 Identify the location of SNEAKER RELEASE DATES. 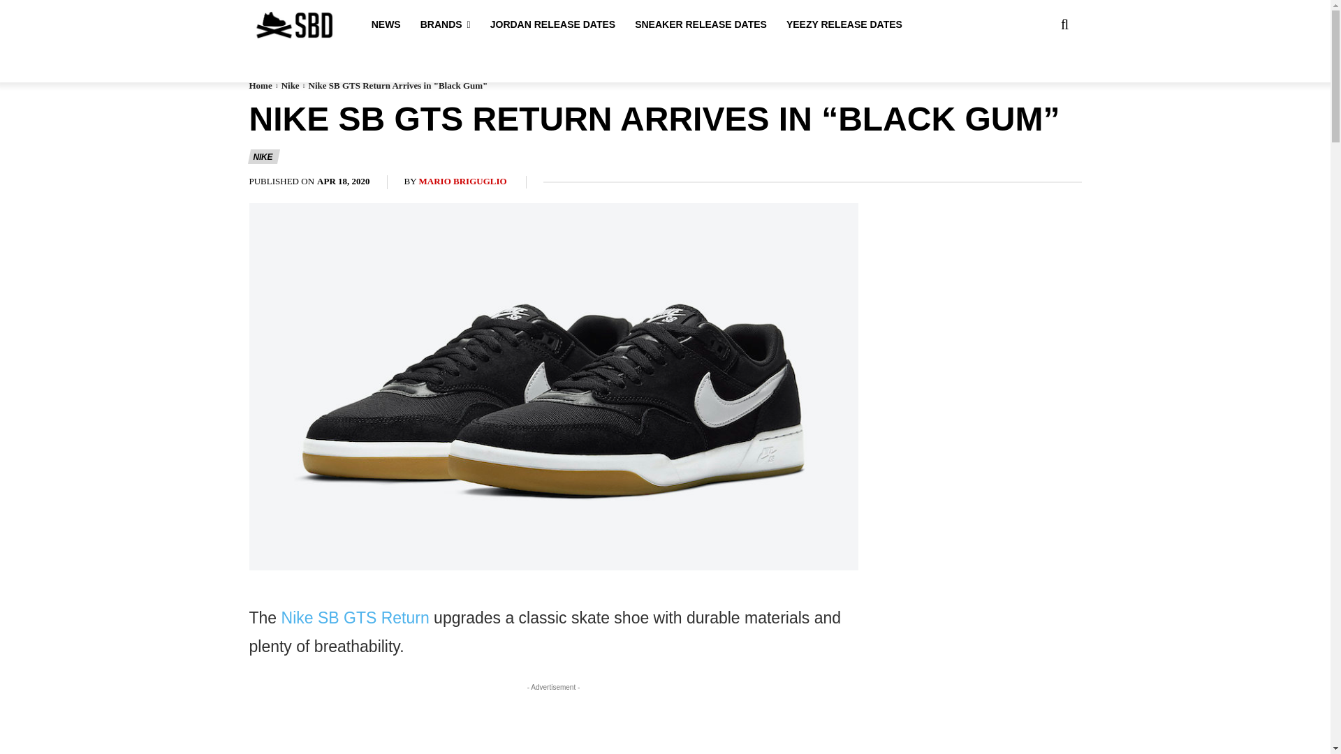
(701, 24).